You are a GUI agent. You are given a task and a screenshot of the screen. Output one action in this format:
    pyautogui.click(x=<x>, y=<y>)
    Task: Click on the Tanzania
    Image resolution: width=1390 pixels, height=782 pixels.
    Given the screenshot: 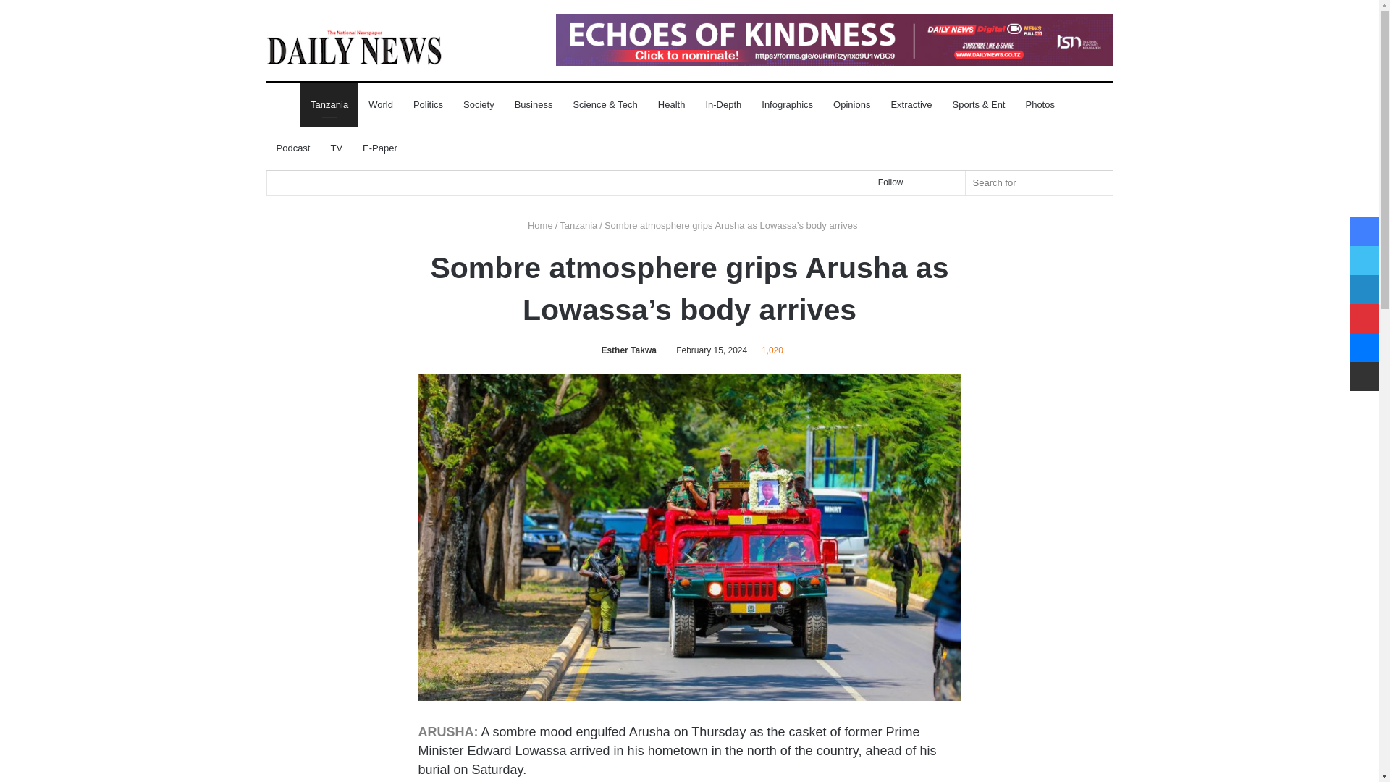 What is the action you would take?
    pyautogui.click(x=329, y=104)
    